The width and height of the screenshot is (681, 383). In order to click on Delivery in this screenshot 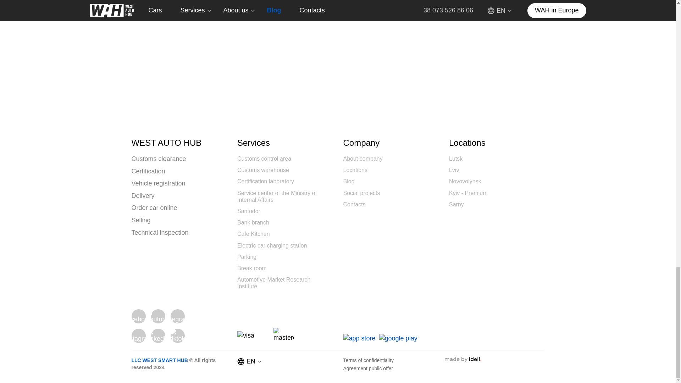, I will do `click(143, 196)`.